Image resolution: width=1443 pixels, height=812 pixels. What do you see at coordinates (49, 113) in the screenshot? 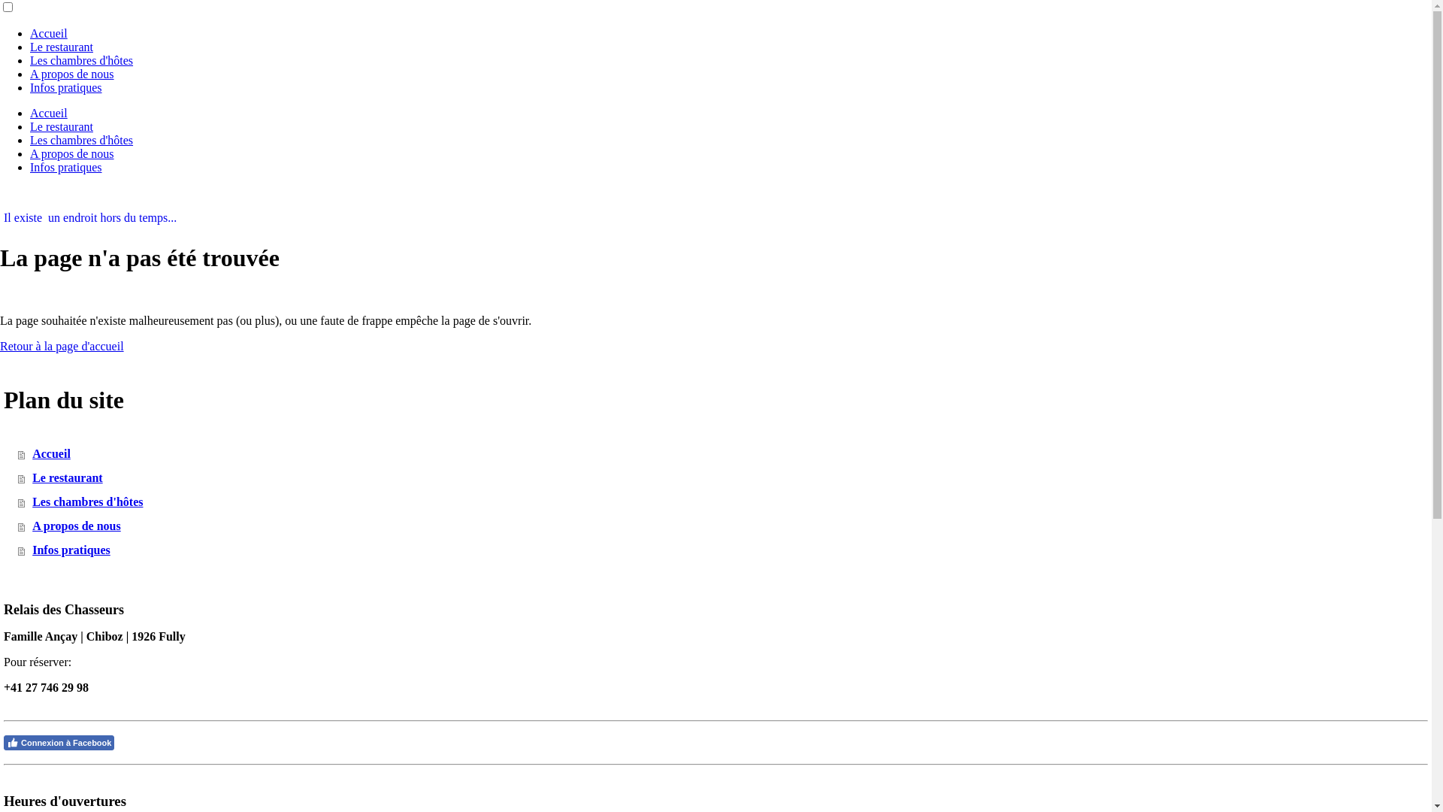
I see `Accueil` at bounding box center [49, 113].